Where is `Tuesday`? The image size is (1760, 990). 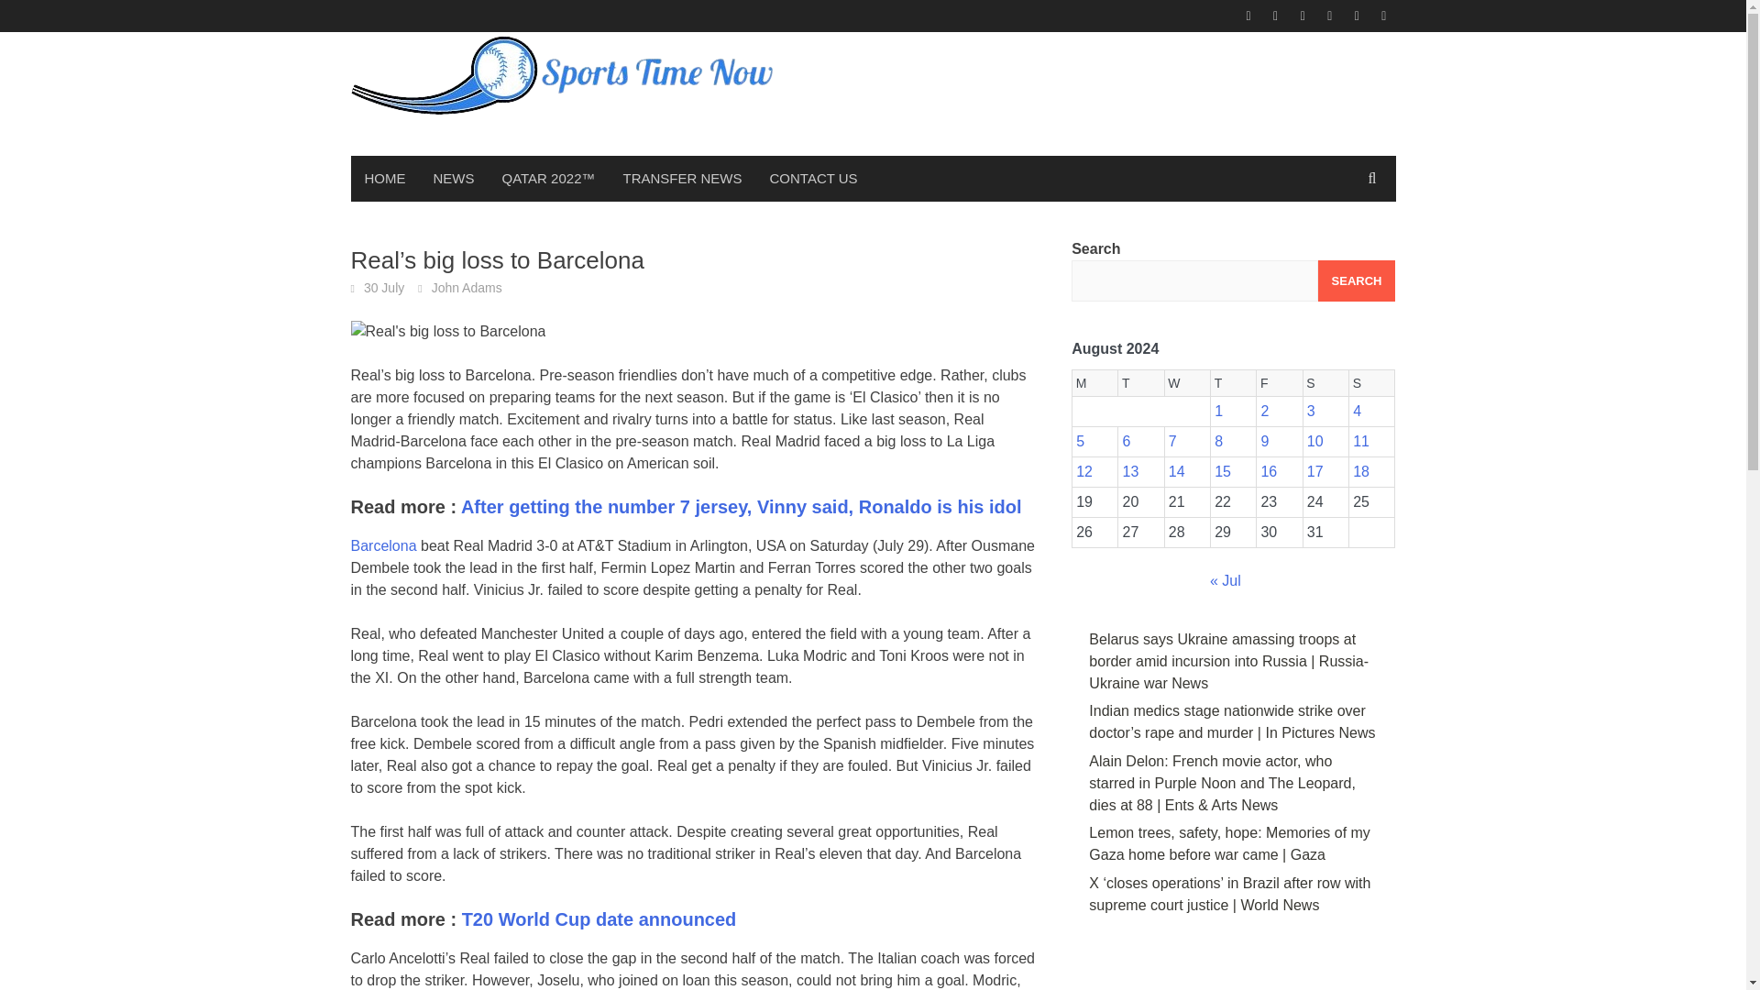 Tuesday is located at coordinates (1140, 383).